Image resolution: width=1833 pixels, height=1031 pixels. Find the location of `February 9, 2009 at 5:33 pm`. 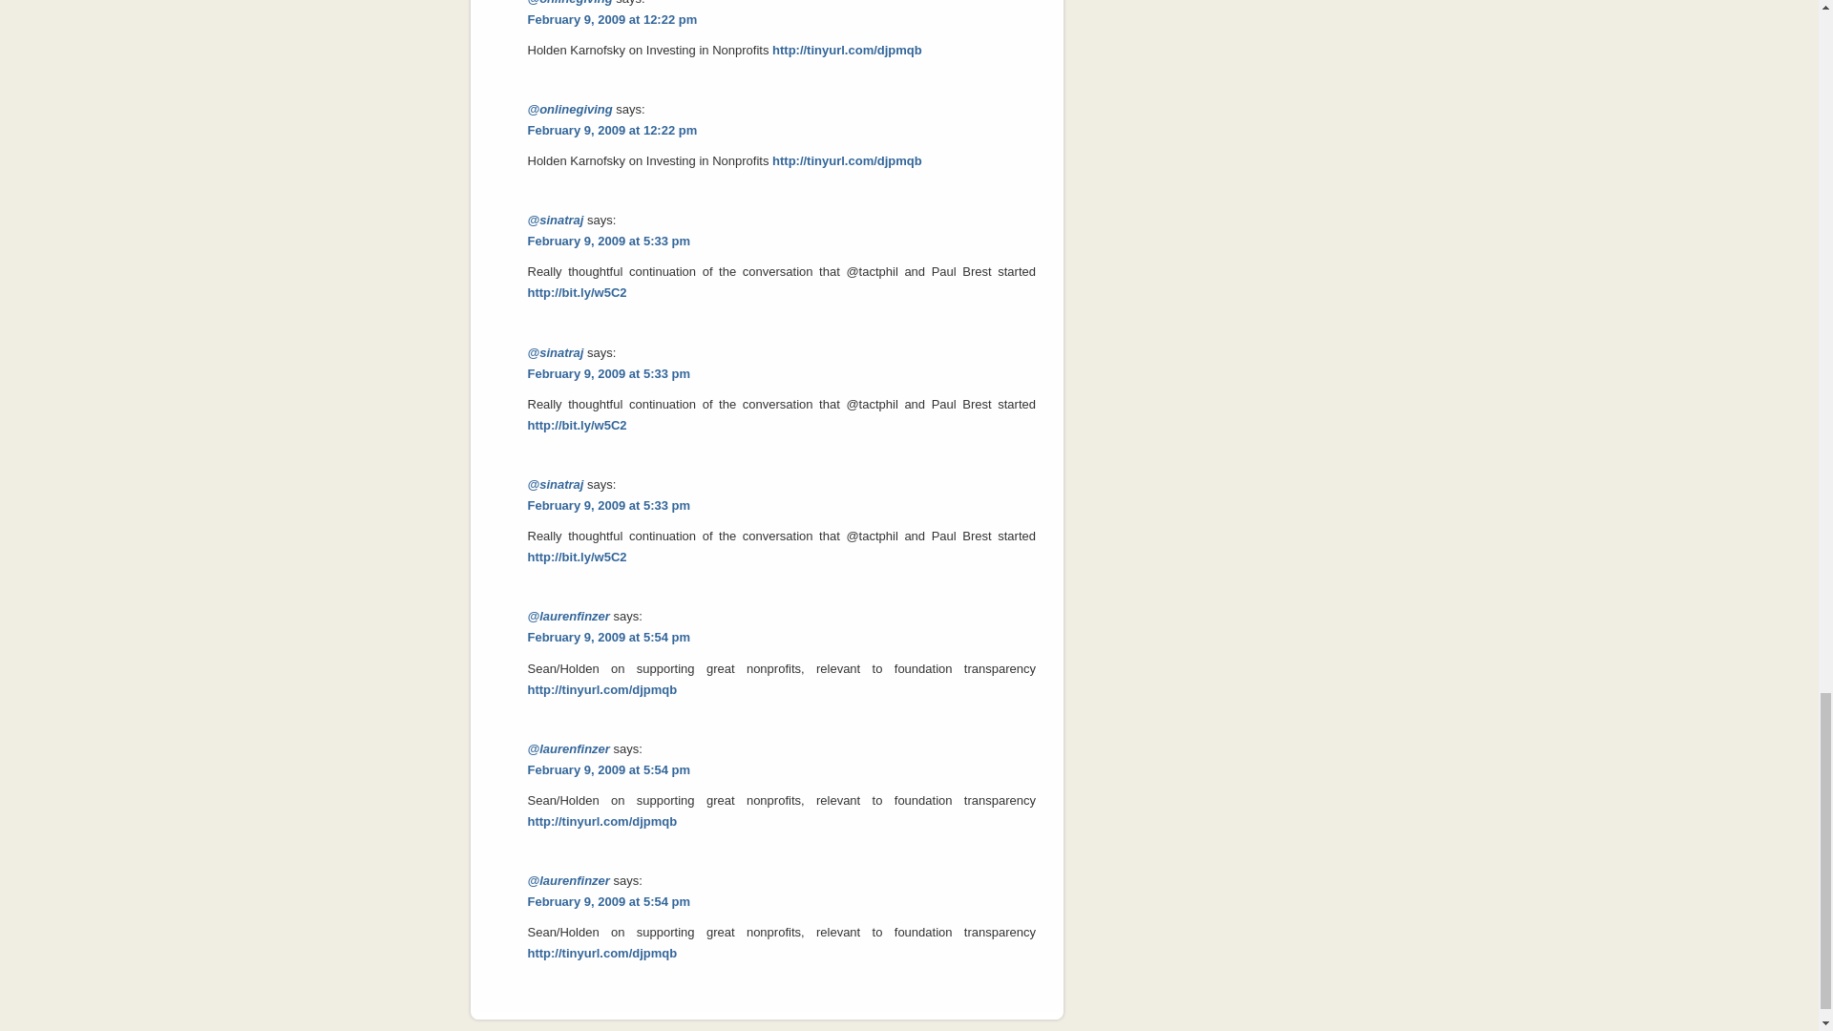

February 9, 2009 at 5:33 pm is located at coordinates (609, 373).